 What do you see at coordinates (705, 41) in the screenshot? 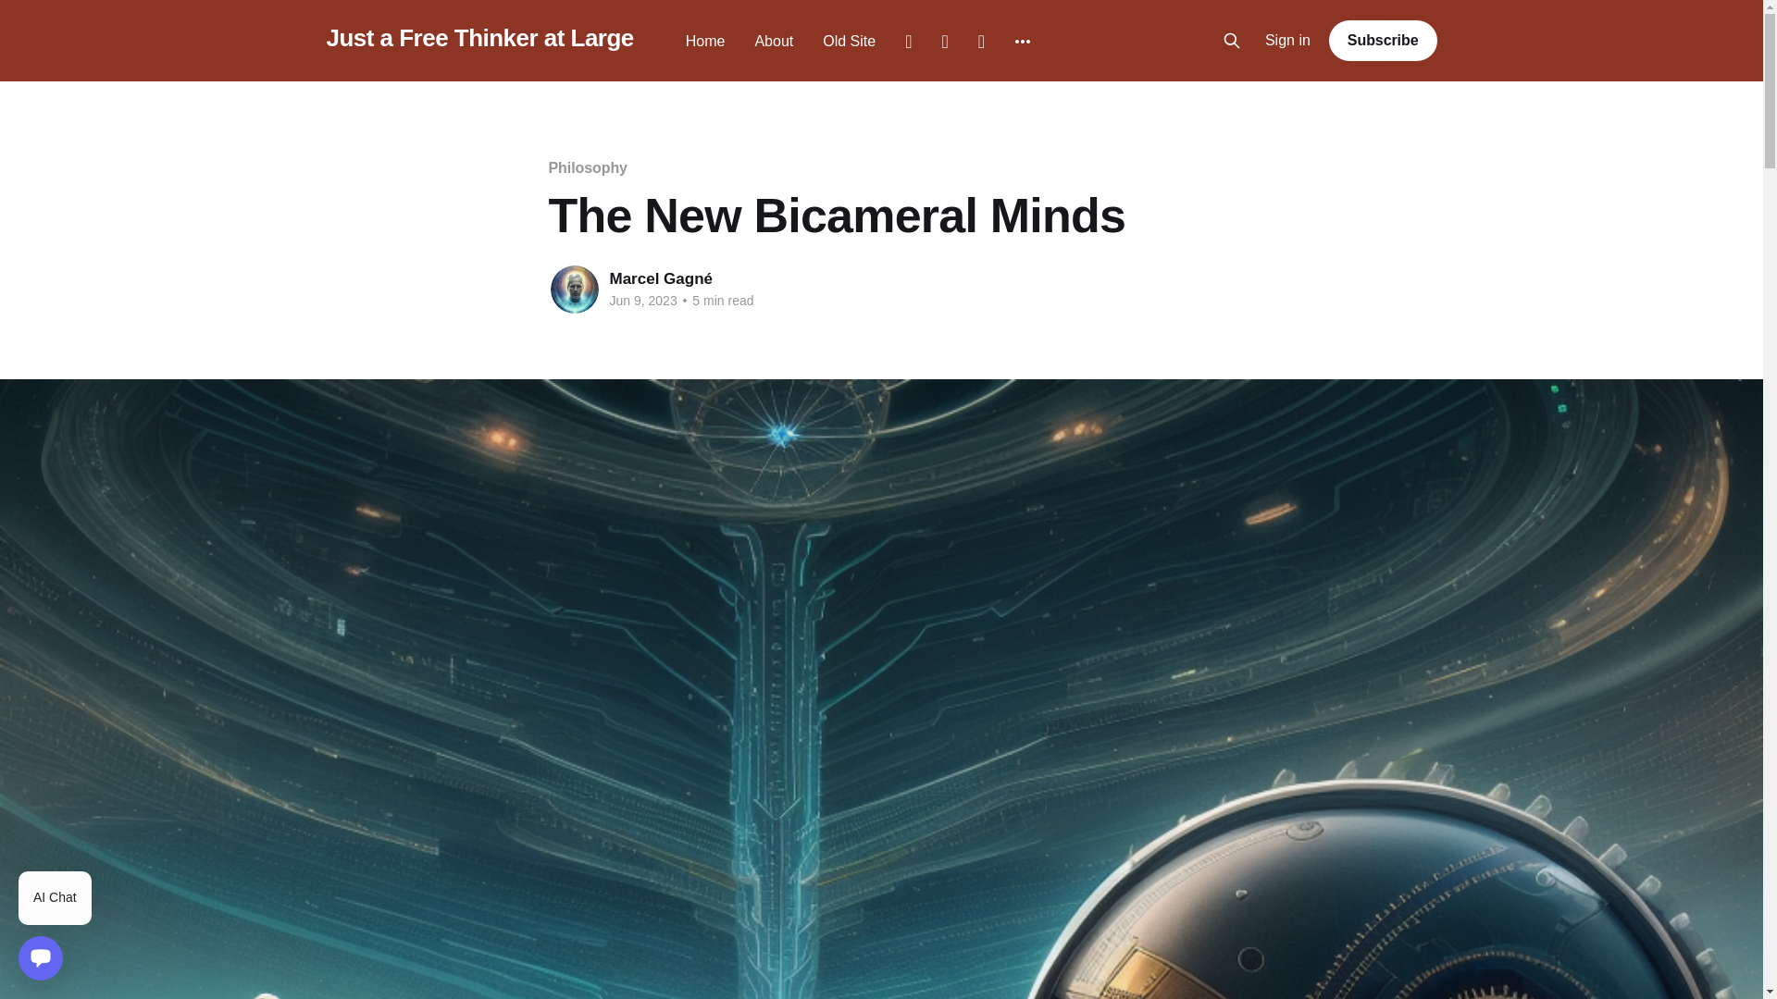
I see `Home` at bounding box center [705, 41].